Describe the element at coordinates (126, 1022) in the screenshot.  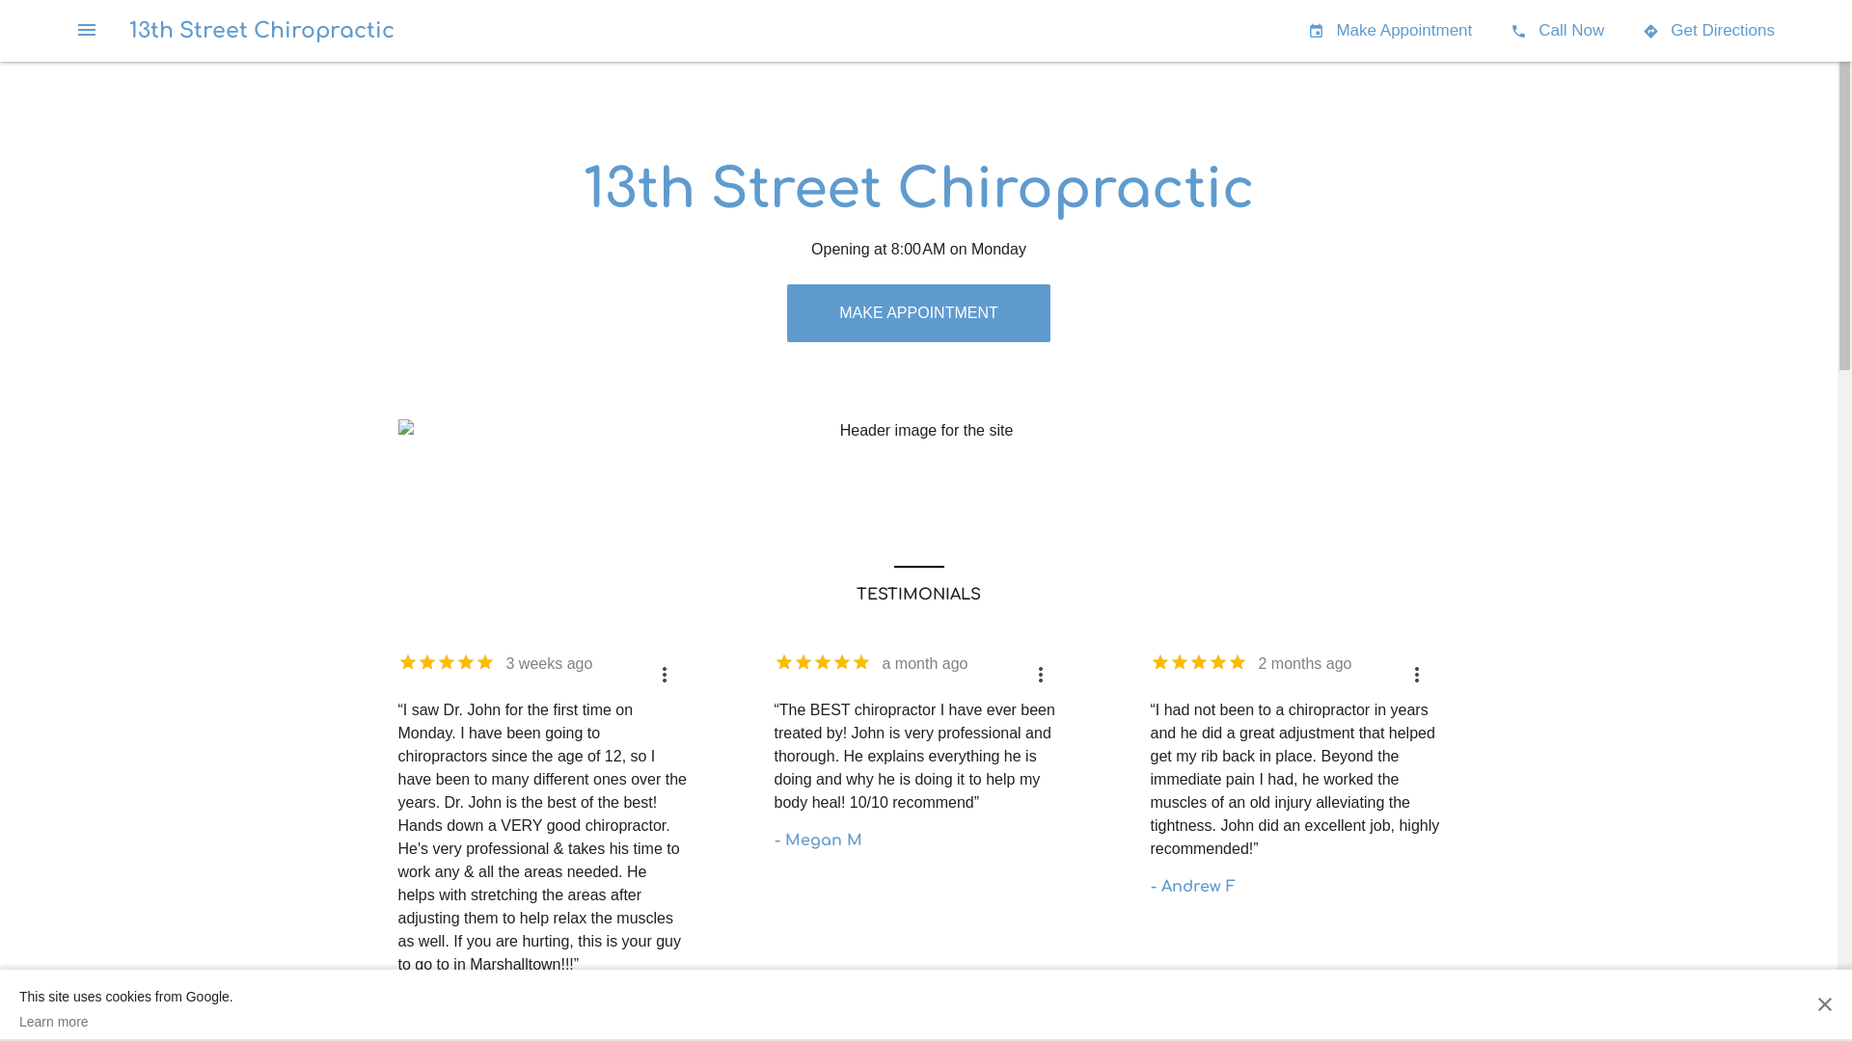
I see `Learn more` at that location.